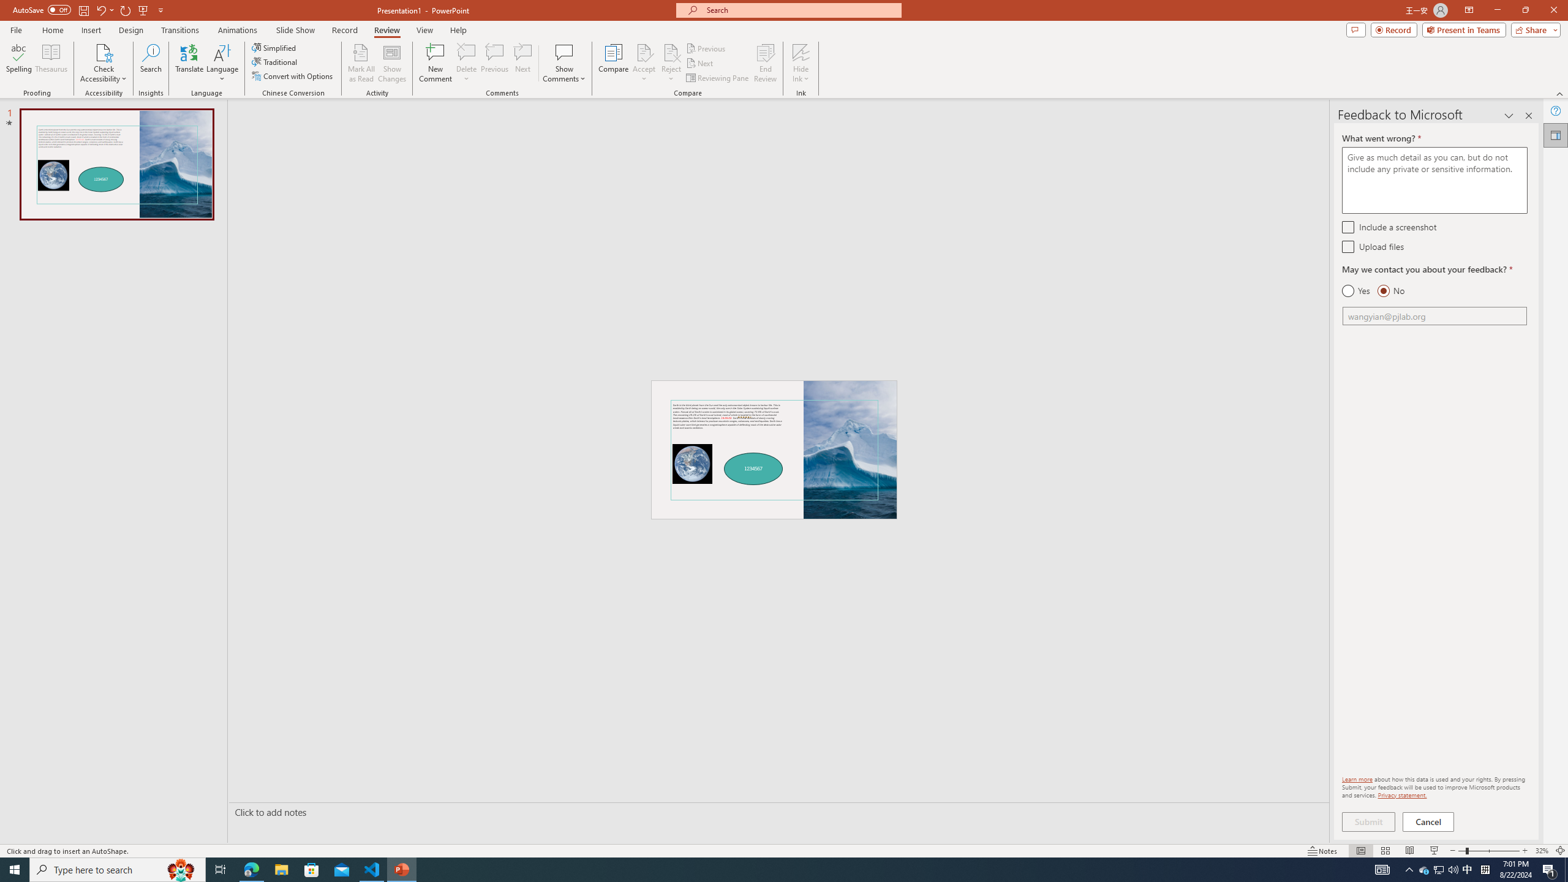  I want to click on New Comment, so click(435, 63).